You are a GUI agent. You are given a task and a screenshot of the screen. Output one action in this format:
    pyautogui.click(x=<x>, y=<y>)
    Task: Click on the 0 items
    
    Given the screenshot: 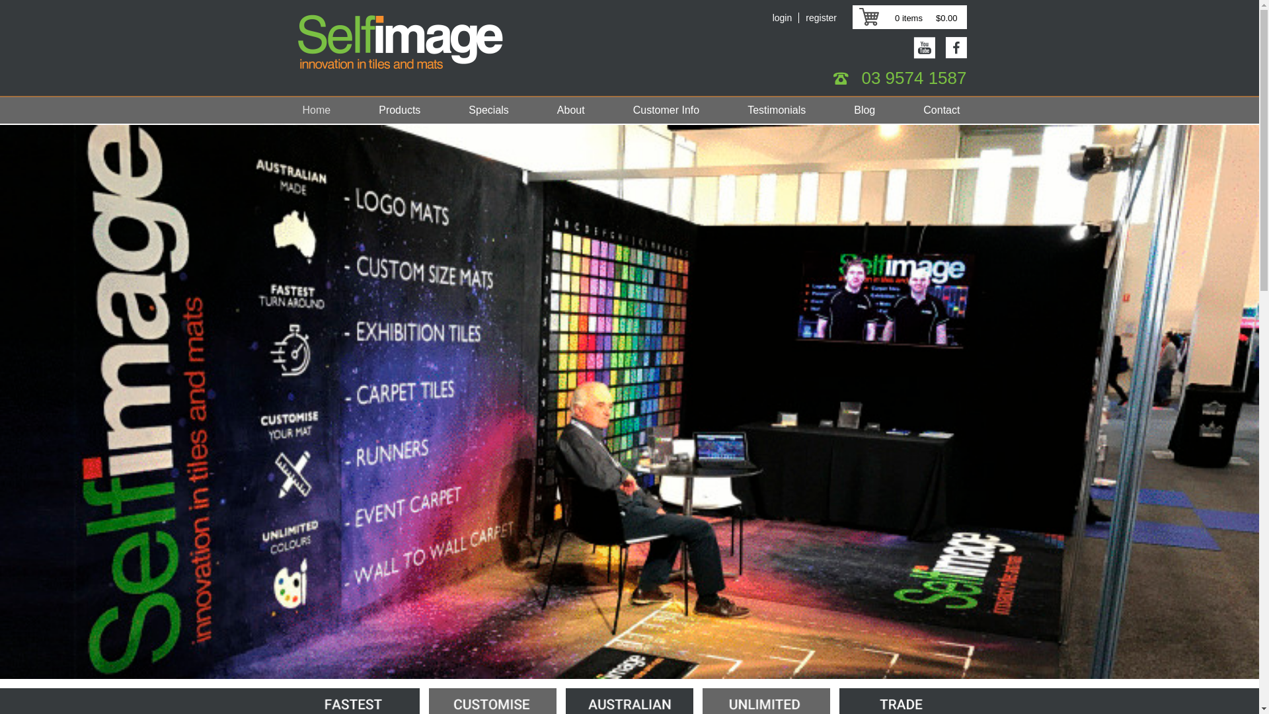 What is the action you would take?
    pyautogui.click(x=902, y=18)
    